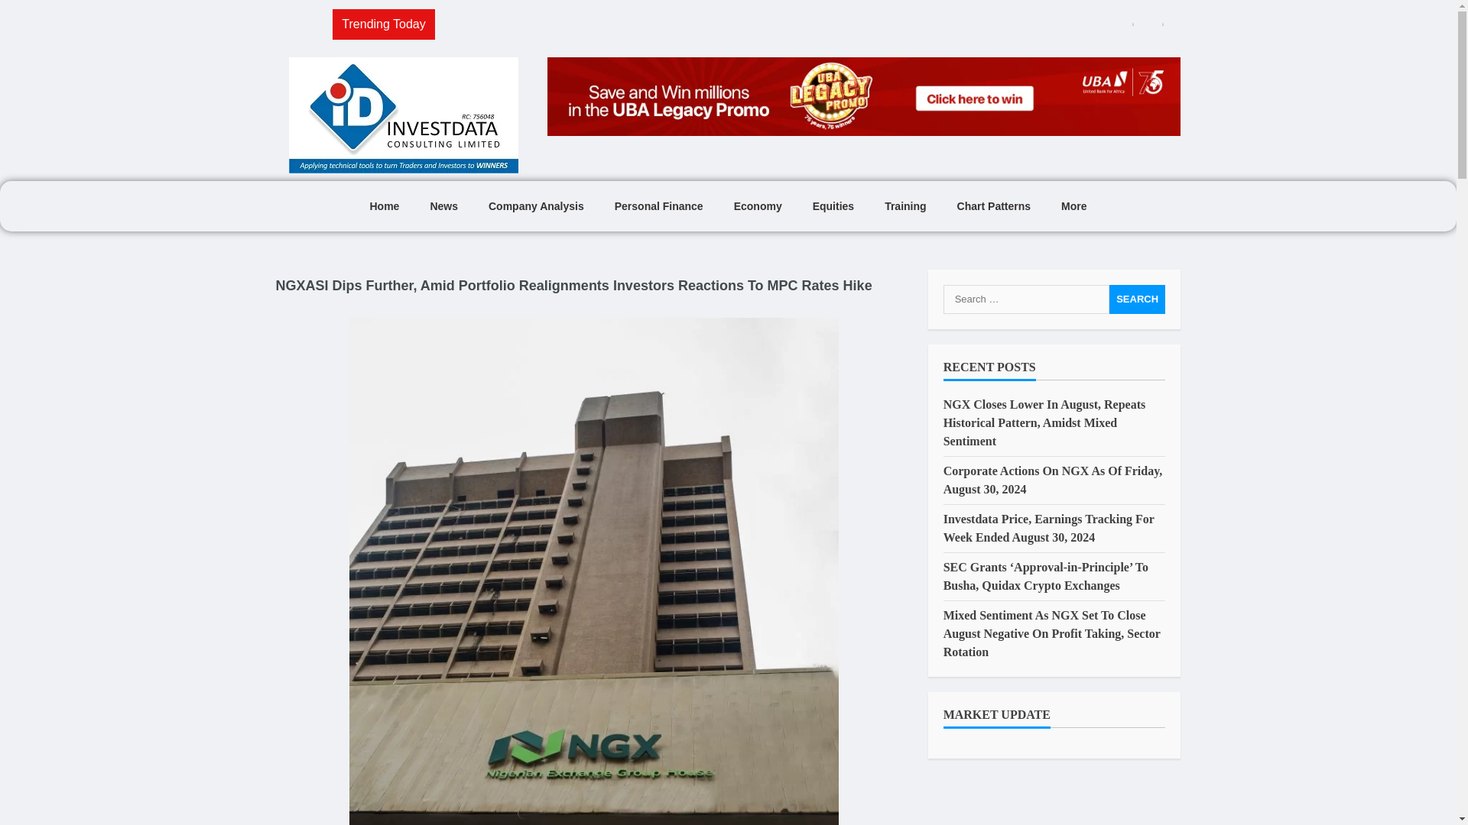  Describe the element at coordinates (994, 206) in the screenshot. I see `Chart Patterns` at that location.